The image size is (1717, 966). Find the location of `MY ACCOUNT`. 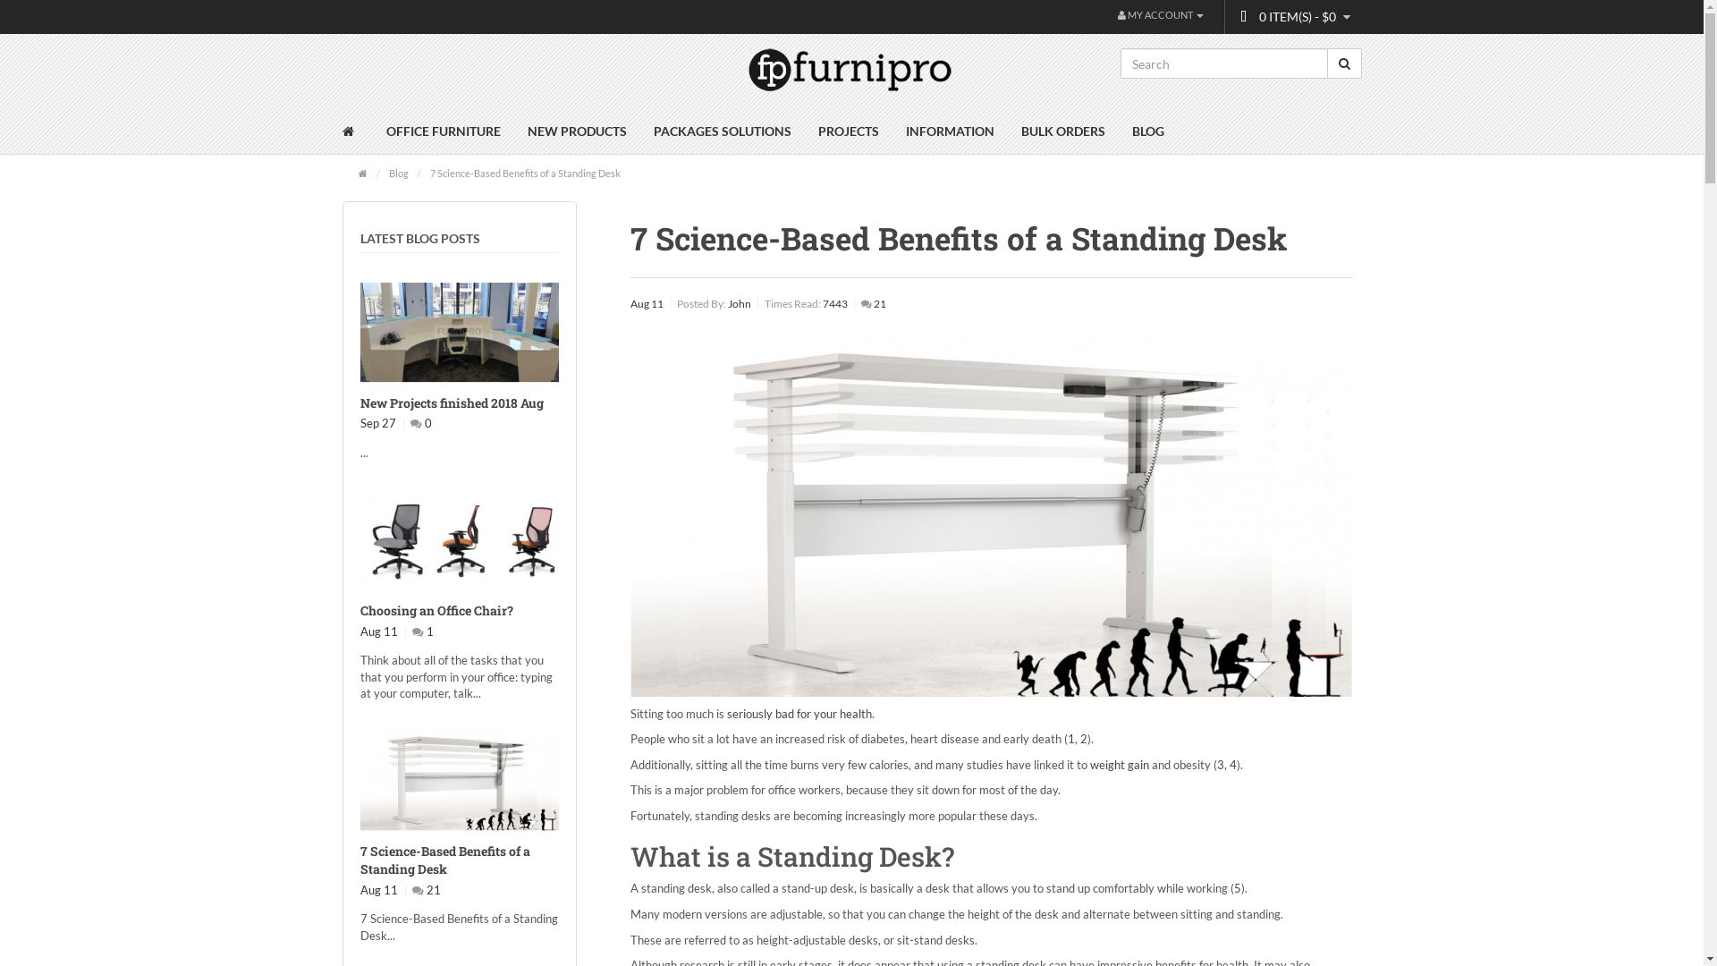

MY ACCOUNT is located at coordinates (1161, 14).